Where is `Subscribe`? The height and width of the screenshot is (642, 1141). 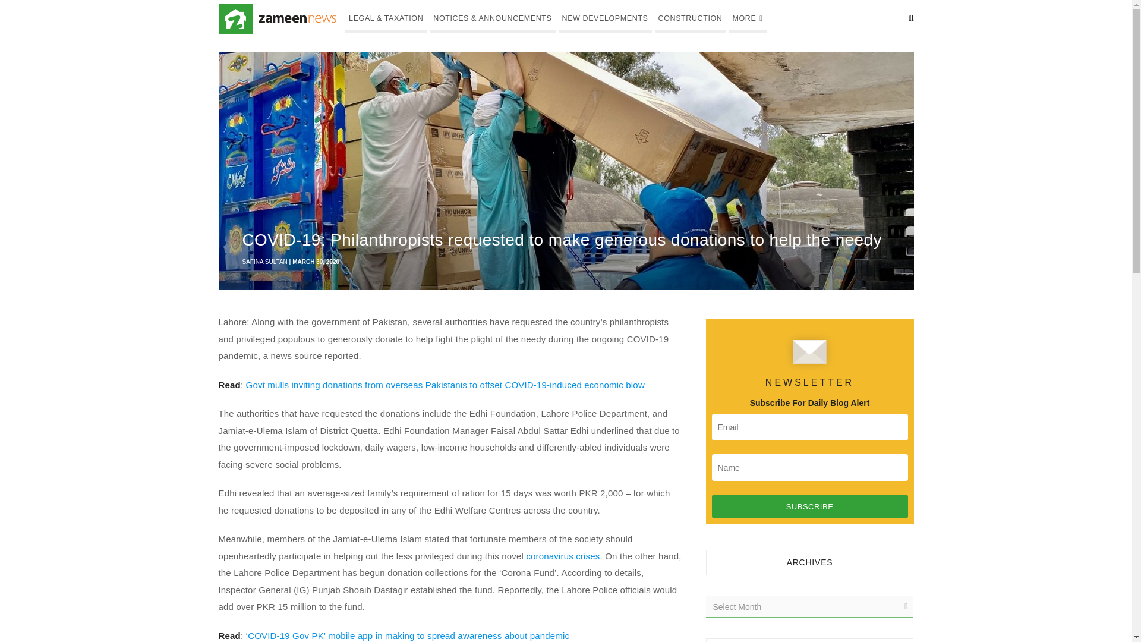
Subscribe is located at coordinates (810, 506).